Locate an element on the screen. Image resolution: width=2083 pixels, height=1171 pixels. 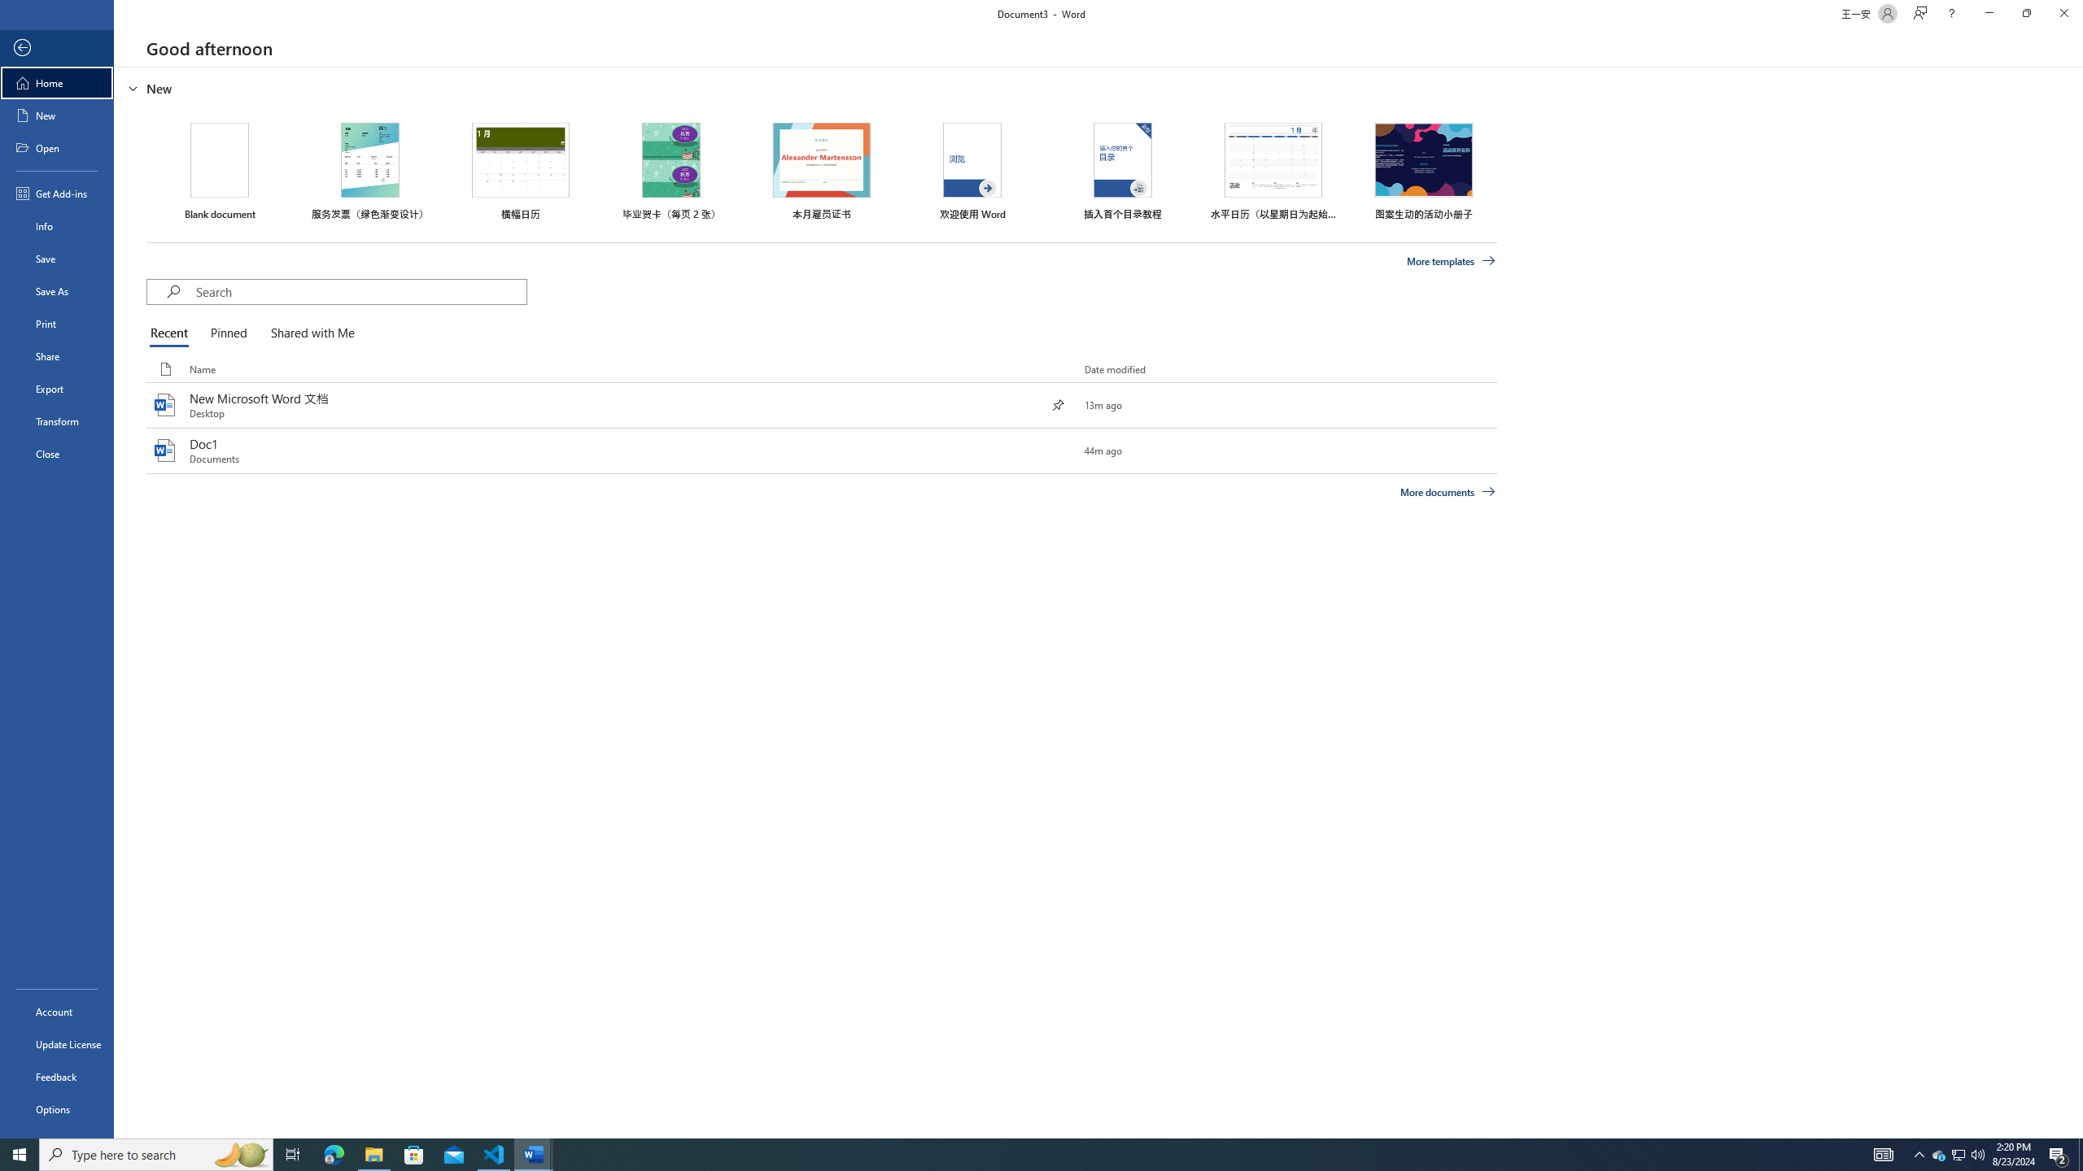
Info is located at coordinates (57, 226).